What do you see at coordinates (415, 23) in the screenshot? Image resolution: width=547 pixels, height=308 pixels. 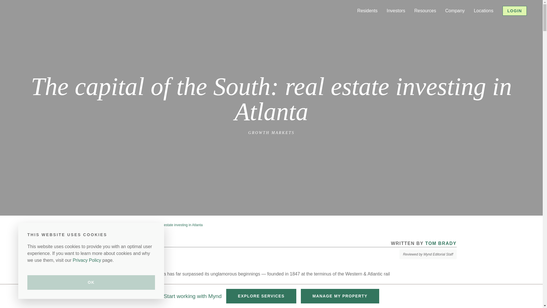 I see `Insure a property` at bounding box center [415, 23].